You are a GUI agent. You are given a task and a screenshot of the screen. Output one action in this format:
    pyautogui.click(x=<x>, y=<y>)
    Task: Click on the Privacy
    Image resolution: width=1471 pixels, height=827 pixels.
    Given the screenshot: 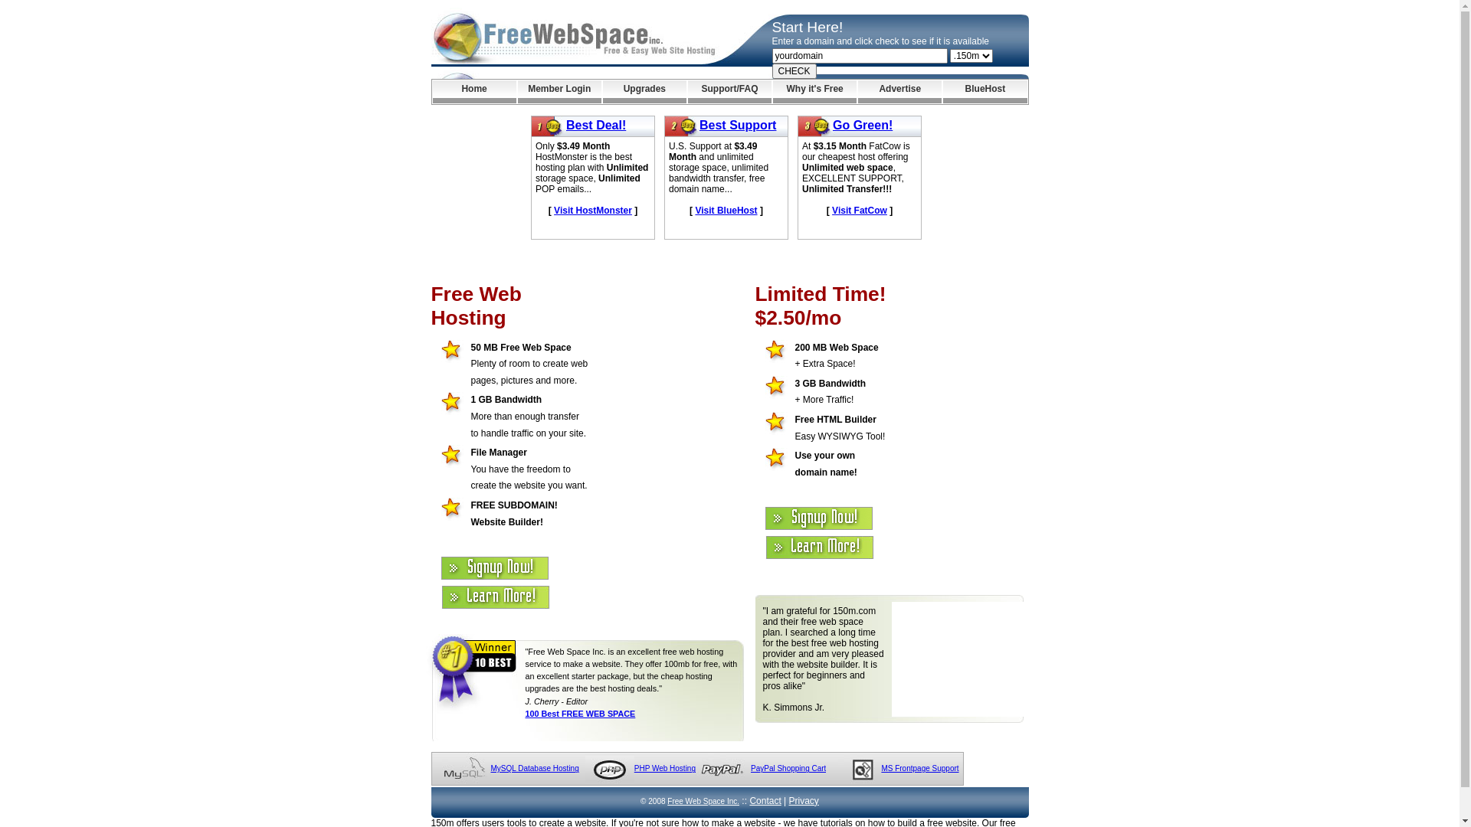 What is the action you would take?
    pyautogui.click(x=804, y=801)
    